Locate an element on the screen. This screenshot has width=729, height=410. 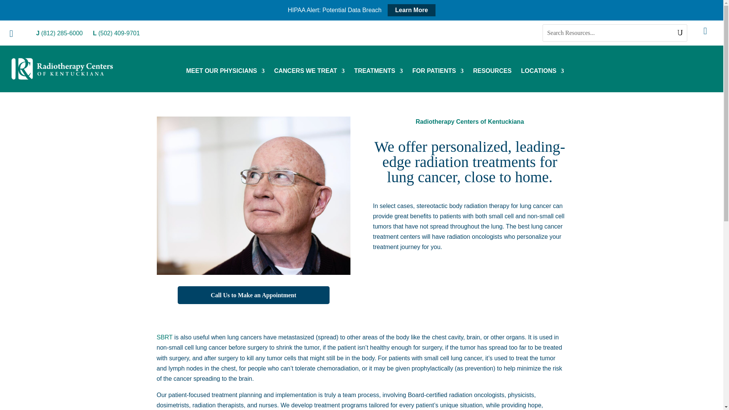
LOCATIONS is located at coordinates (542, 72).